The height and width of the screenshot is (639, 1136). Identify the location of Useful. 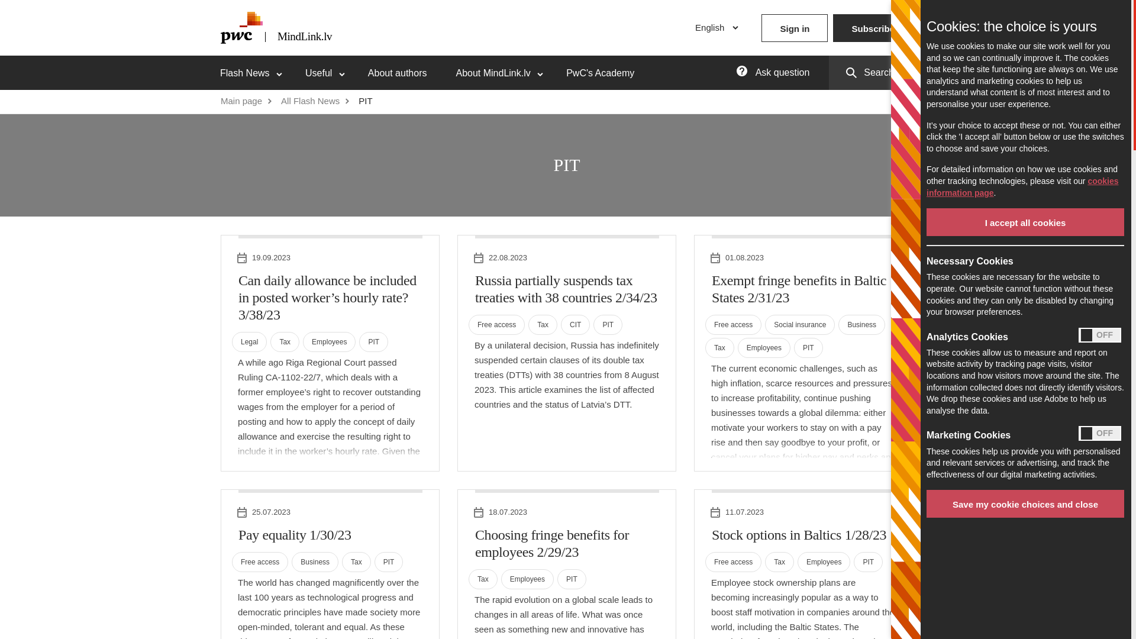
(332, 73).